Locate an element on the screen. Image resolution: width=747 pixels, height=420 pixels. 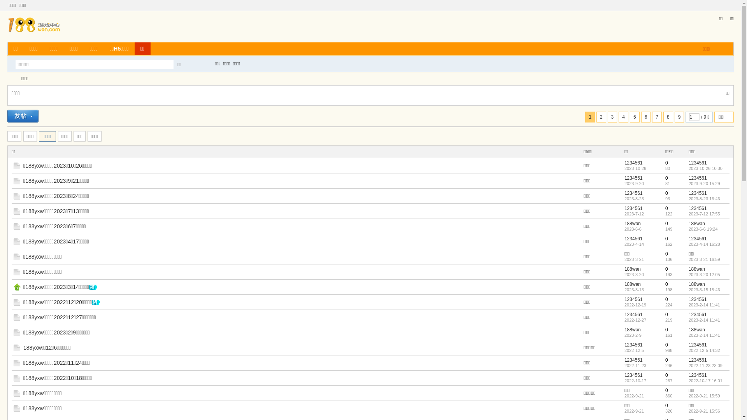
0 is located at coordinates (667, 224).